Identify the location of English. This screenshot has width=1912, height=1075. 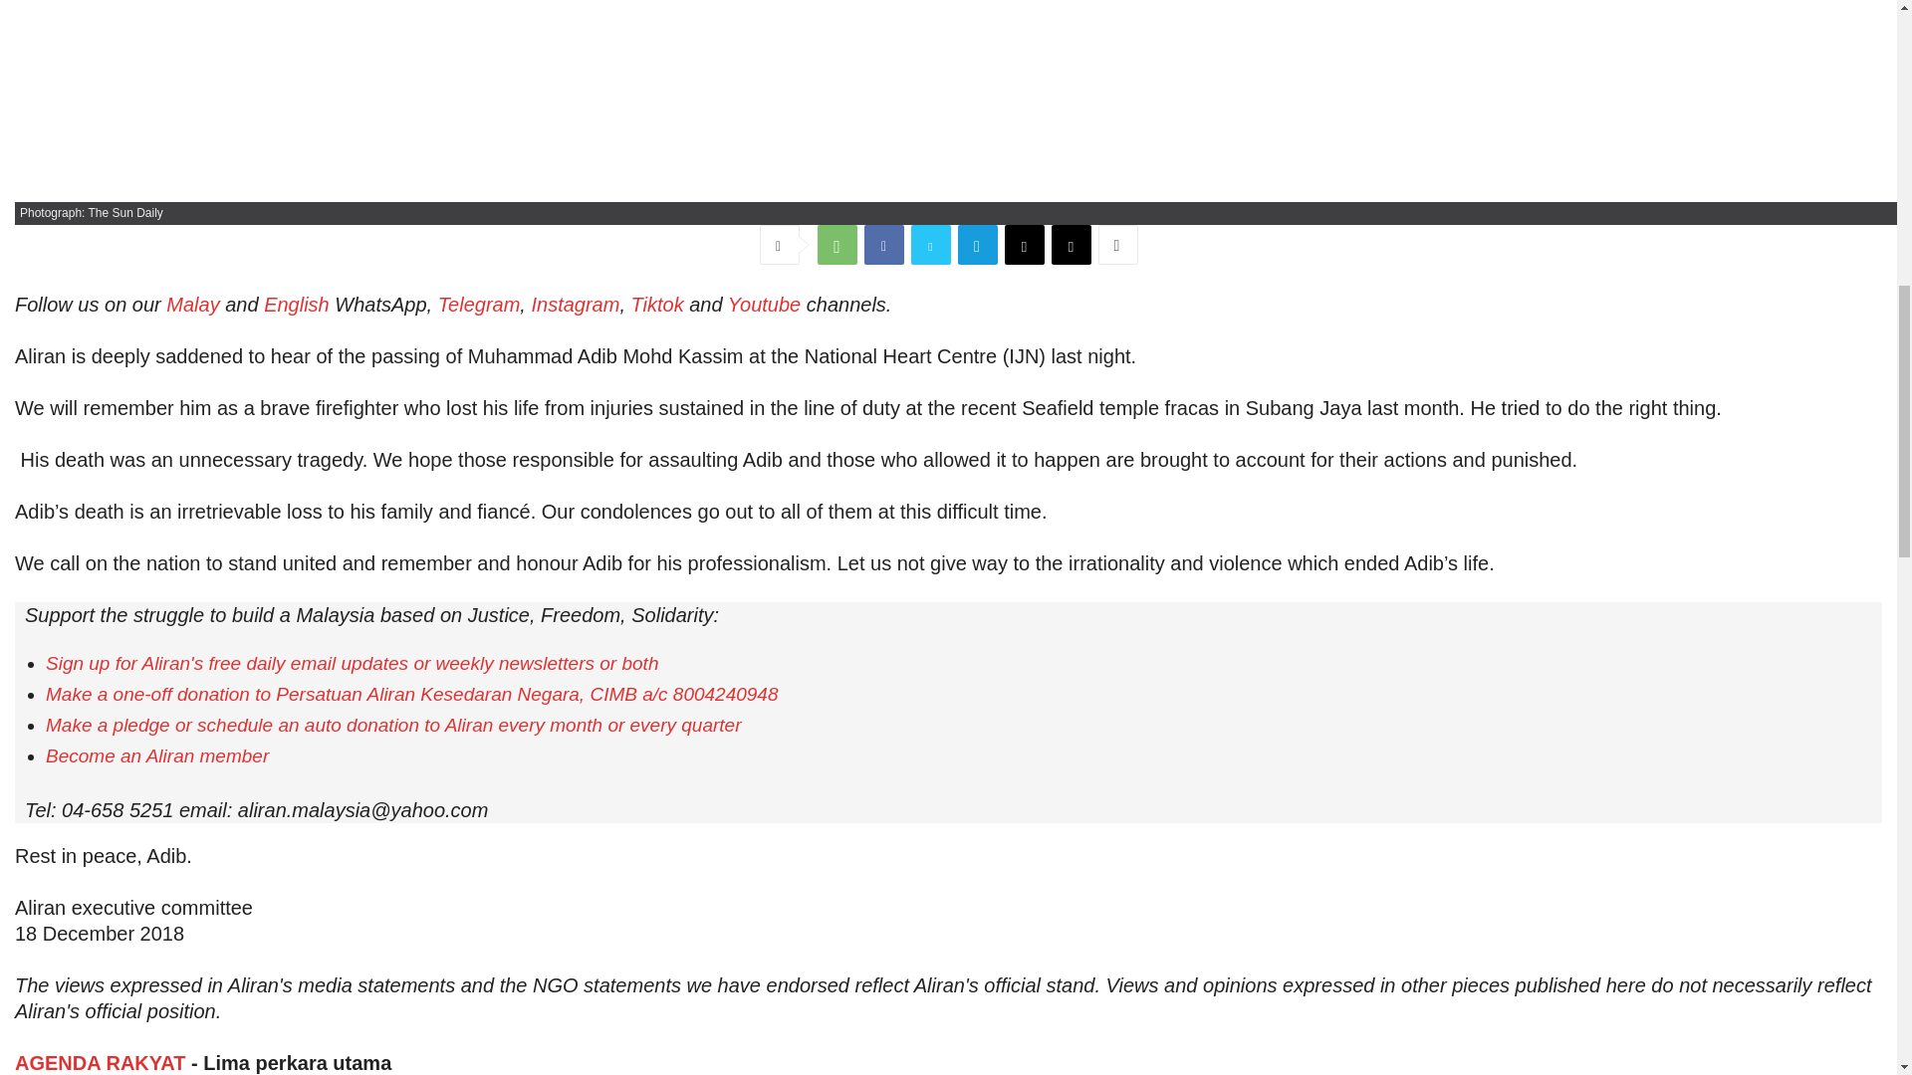
(296, 305).